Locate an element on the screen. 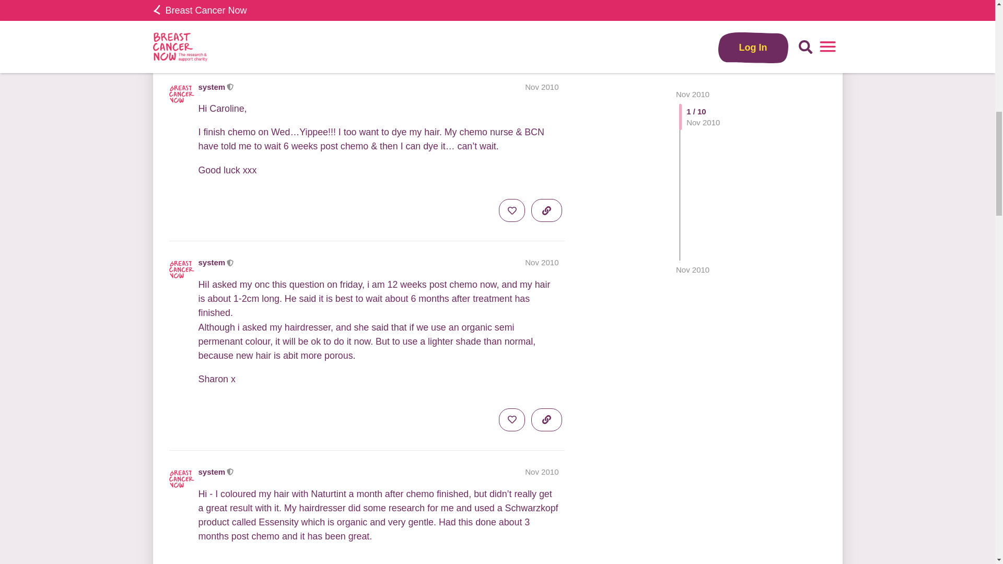 Image resolution: width=1003 pixels, height=564 pixels. 16 Nov 2010 20:51 is located at coordinates (693, 14).